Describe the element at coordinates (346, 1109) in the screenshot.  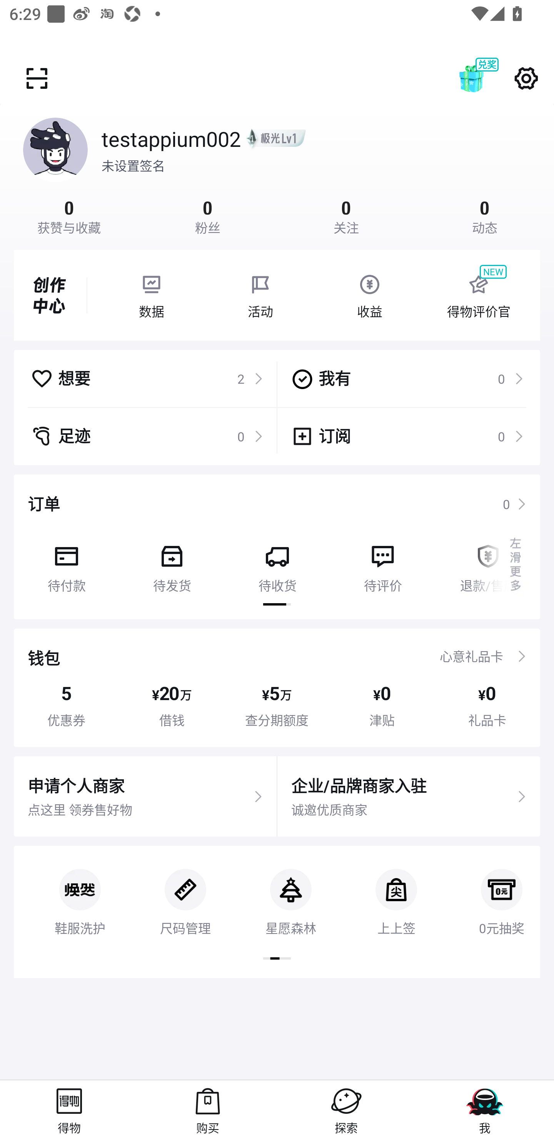
I see `探索` at that location.